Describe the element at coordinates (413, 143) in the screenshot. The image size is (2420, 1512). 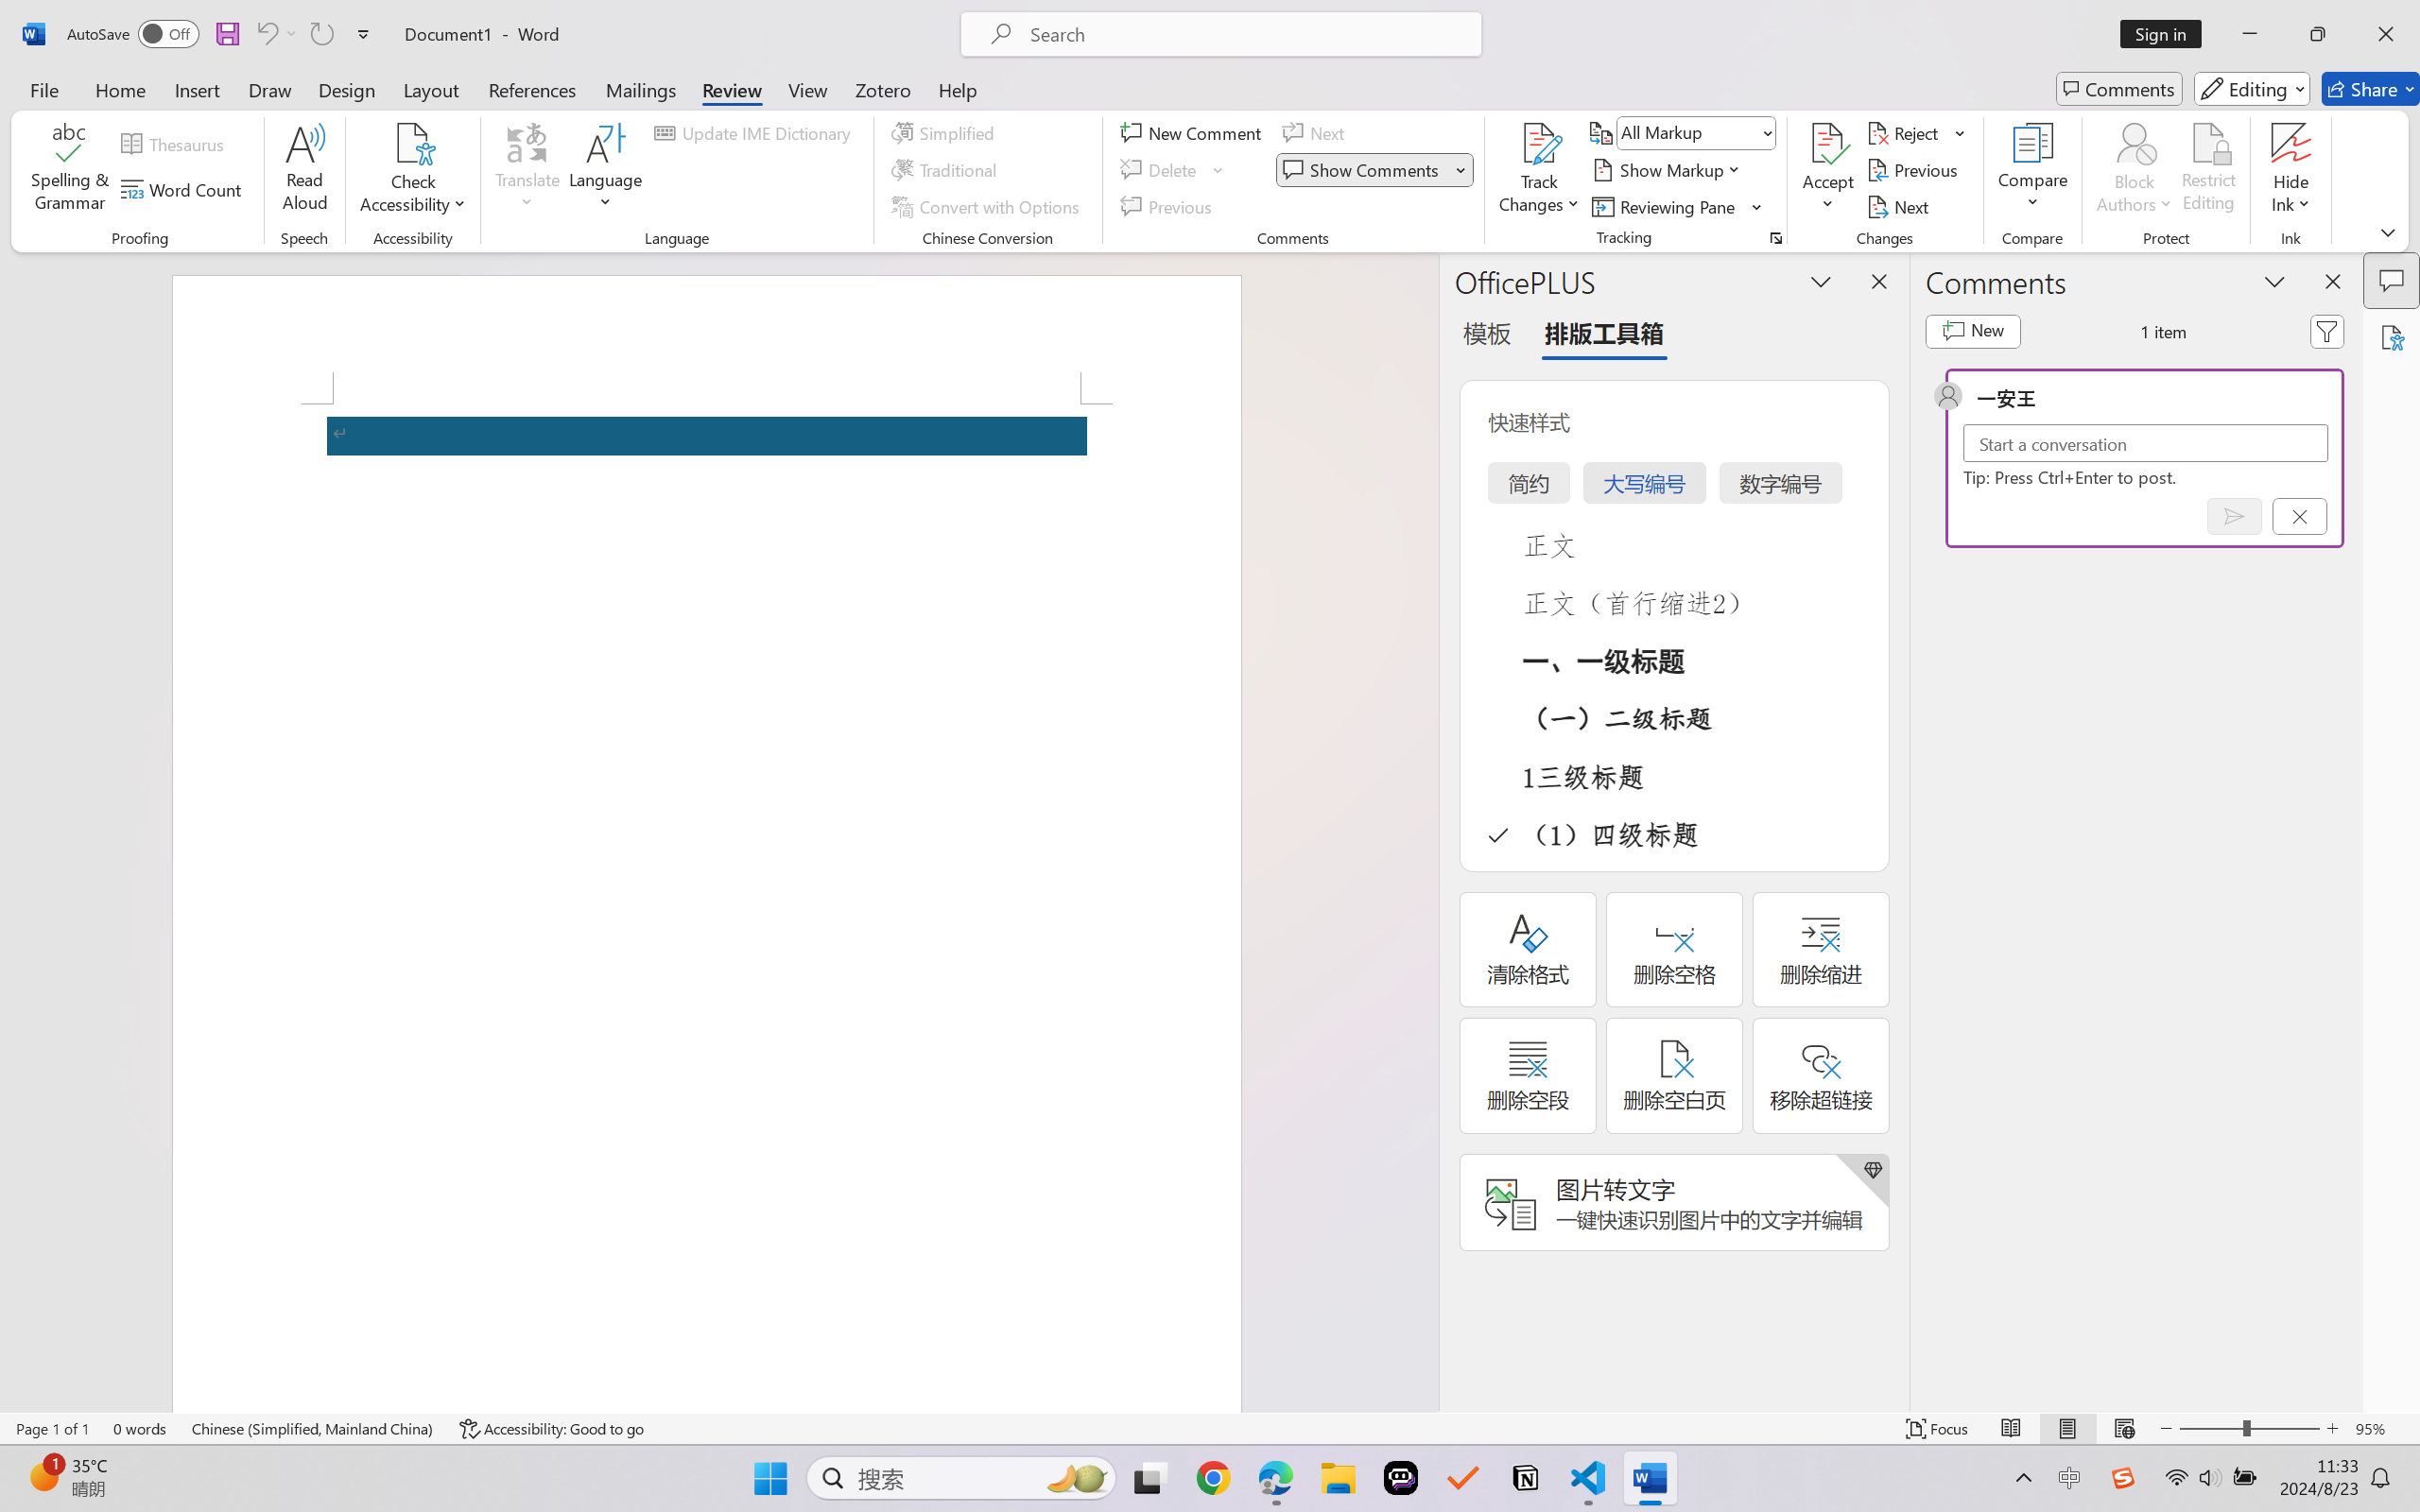
I see `Check Accessibility` at that location.